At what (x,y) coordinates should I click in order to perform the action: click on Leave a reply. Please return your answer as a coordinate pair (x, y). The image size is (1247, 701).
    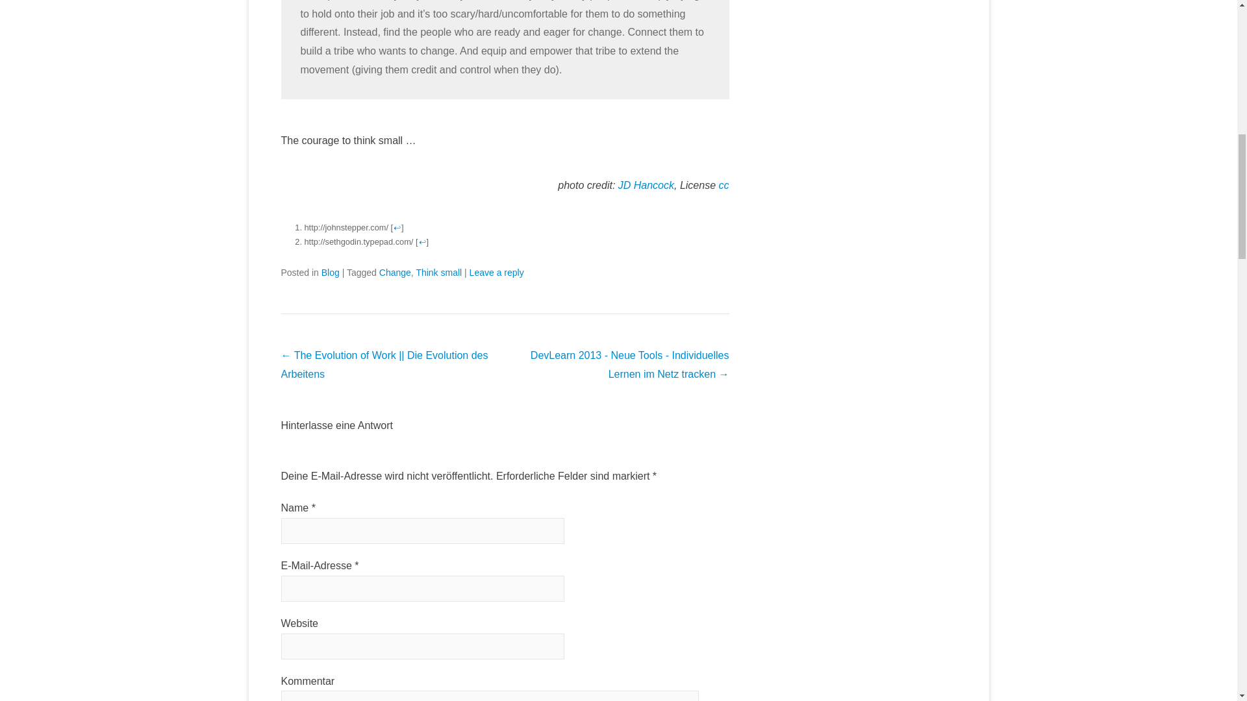
    Looking at the image, I should click on (496, 272).